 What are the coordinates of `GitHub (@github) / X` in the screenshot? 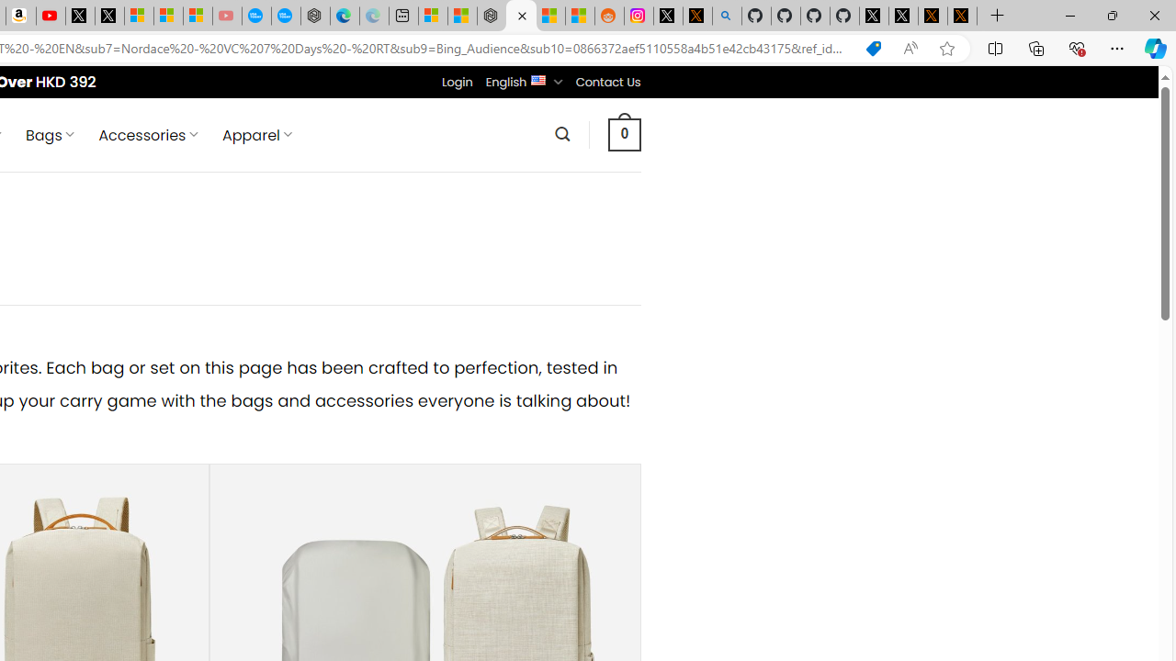 It's located at (903, 17).